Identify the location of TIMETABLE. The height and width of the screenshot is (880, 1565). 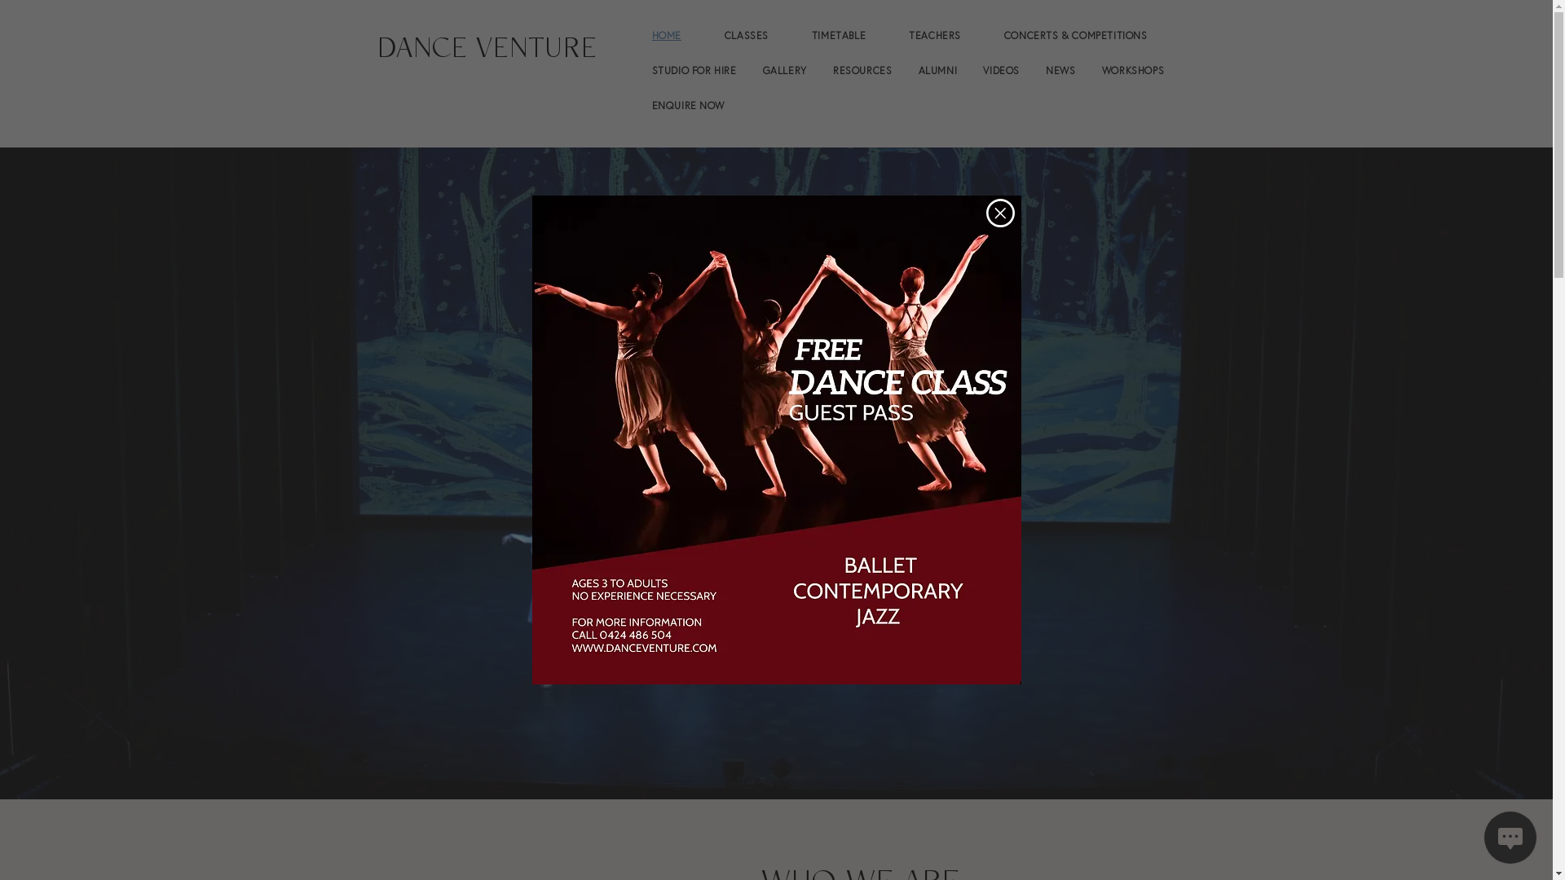
(849, 36).